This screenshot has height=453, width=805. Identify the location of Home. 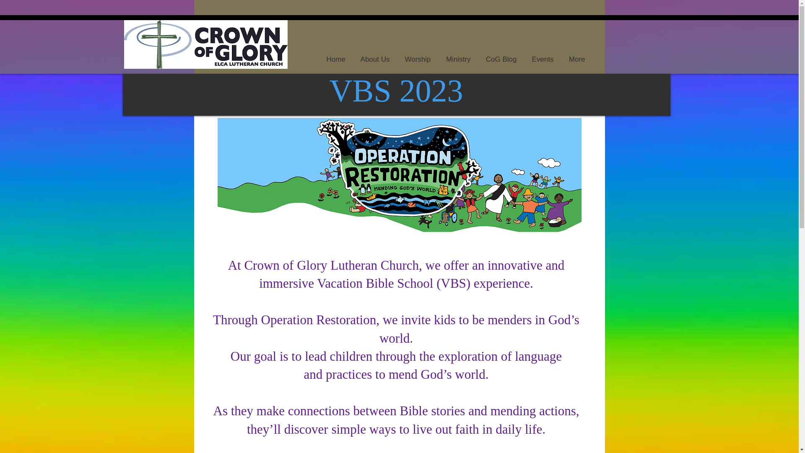
(335, 55).